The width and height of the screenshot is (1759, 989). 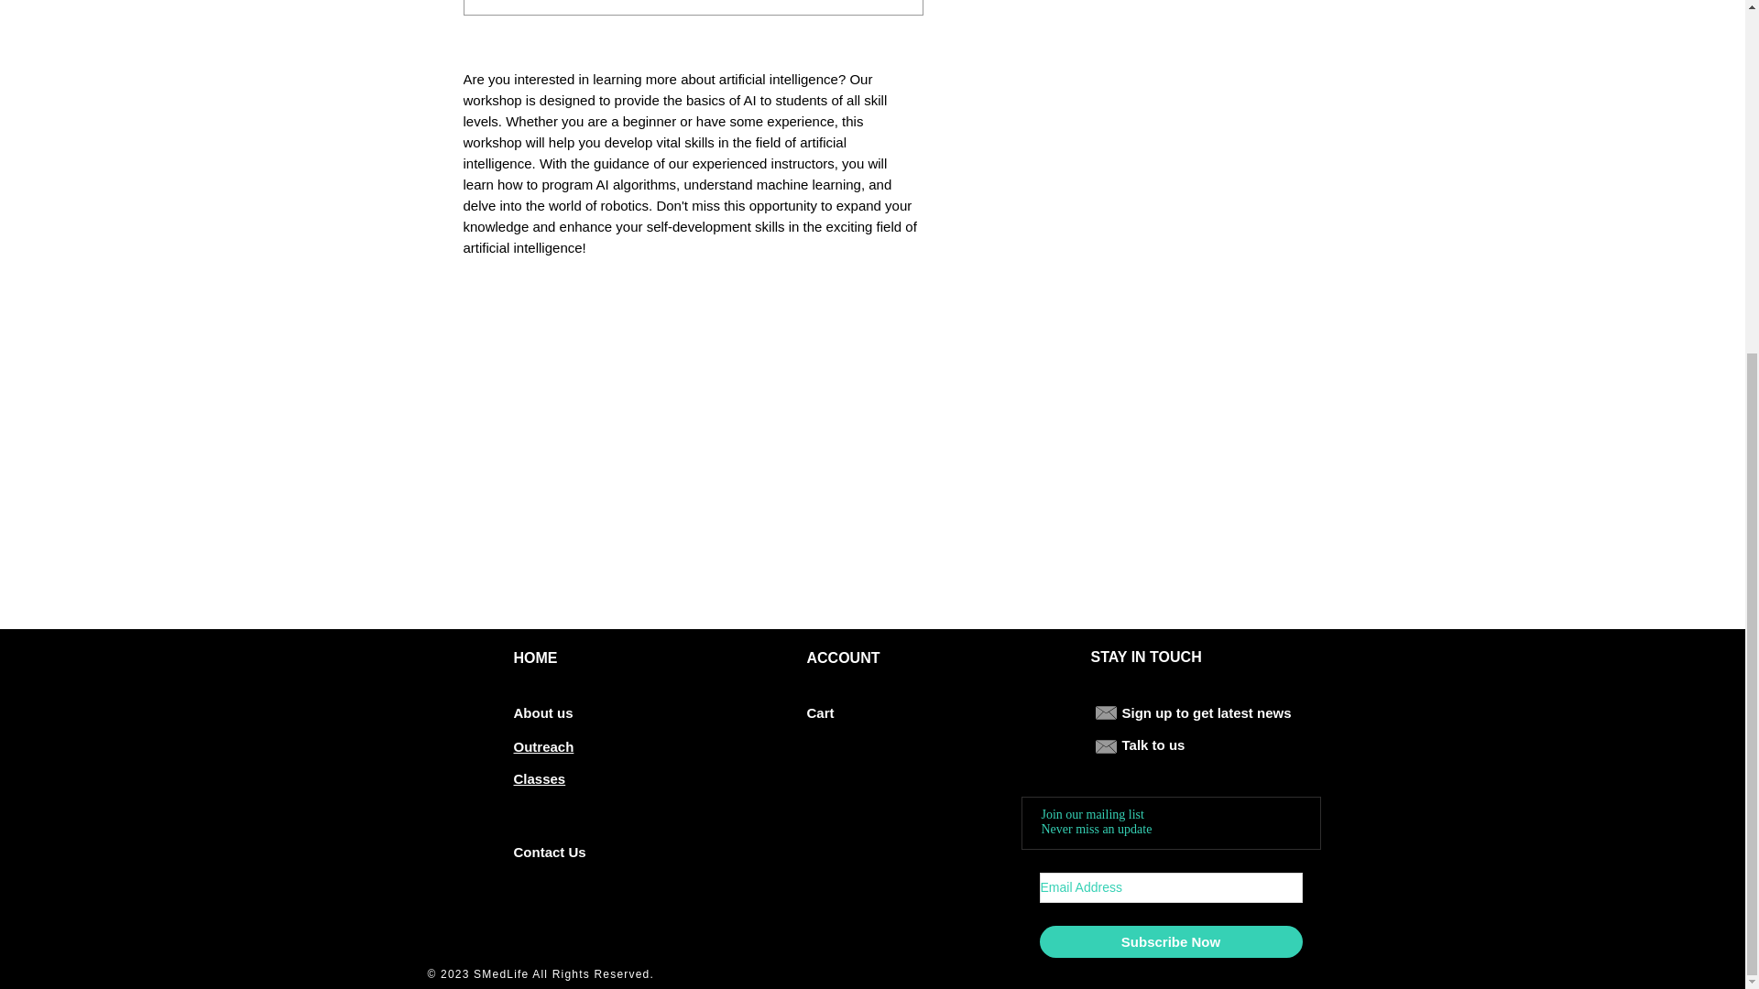 What do you see at coordinates (550, 852) in the screenshot?
I see `Contact Us` at bounding box center [550, 852].